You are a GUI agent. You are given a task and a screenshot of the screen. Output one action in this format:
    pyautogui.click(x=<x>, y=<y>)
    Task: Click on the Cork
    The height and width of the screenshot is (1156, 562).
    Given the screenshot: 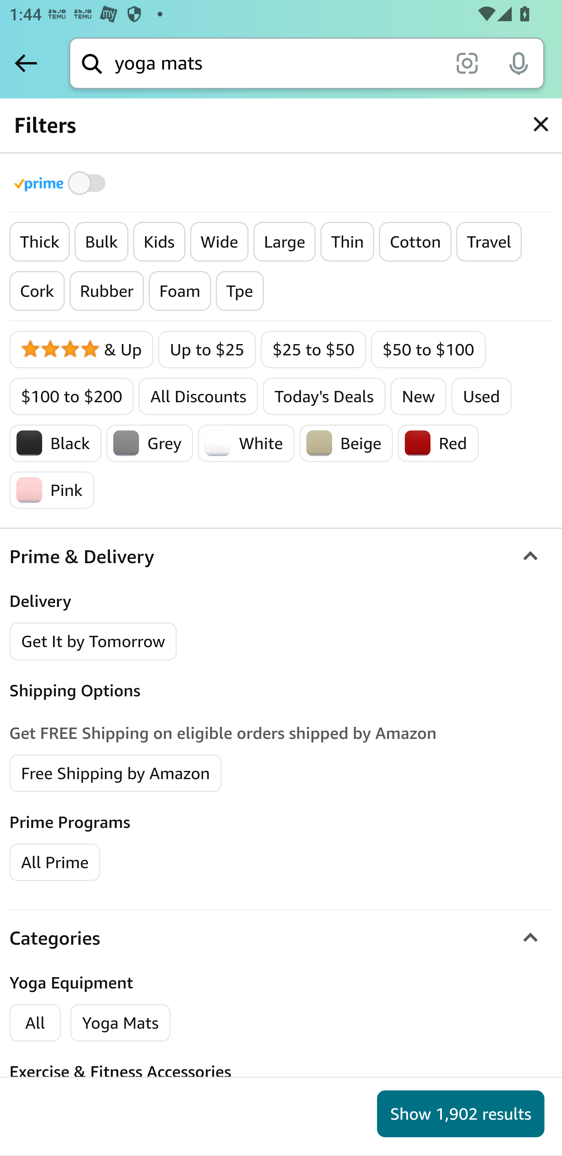 What is the action you would take?
    pyautogui.click(x=37, y=291)
    